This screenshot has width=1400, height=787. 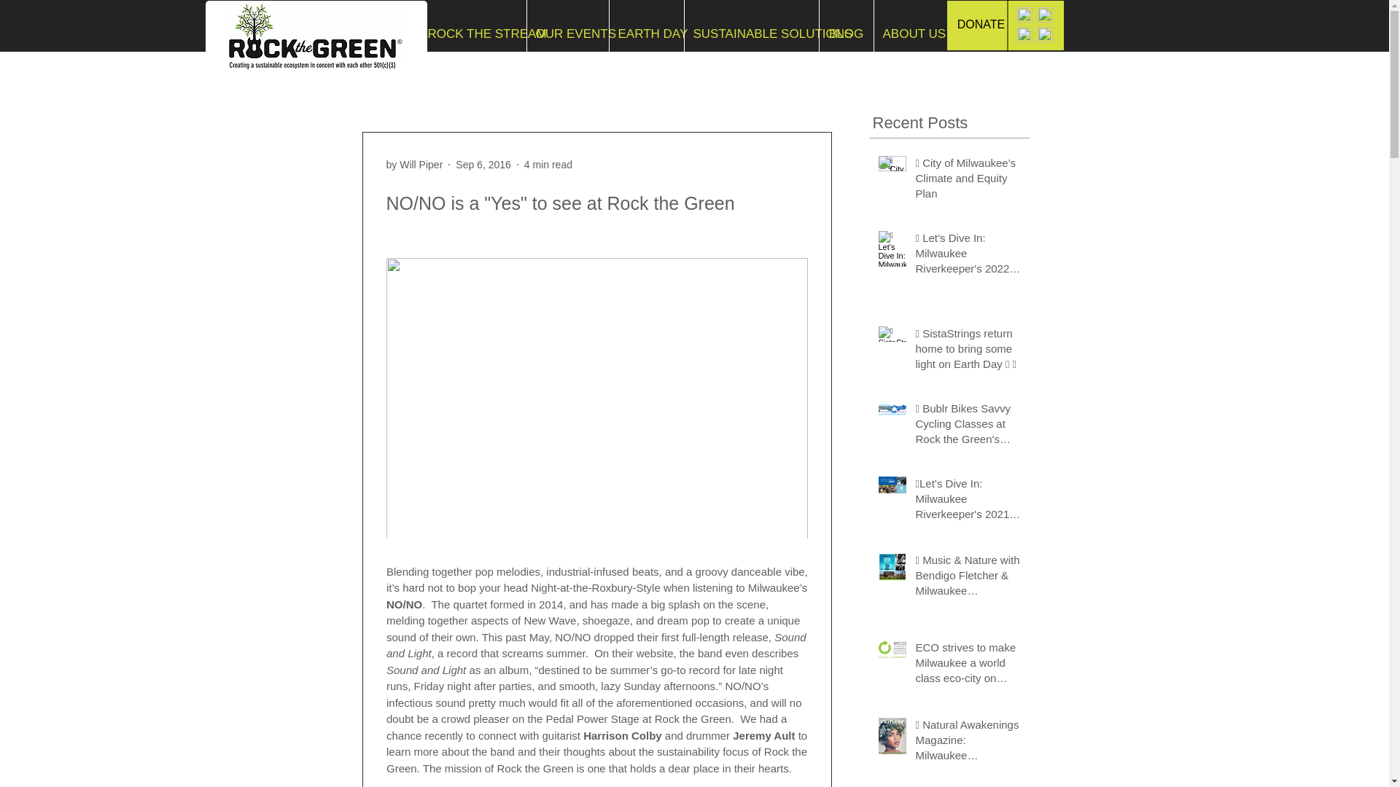 What do you see at coordinates (646, 34) in the screenshot?
I see `EARTH DAY` at bounding box center [646, 34].